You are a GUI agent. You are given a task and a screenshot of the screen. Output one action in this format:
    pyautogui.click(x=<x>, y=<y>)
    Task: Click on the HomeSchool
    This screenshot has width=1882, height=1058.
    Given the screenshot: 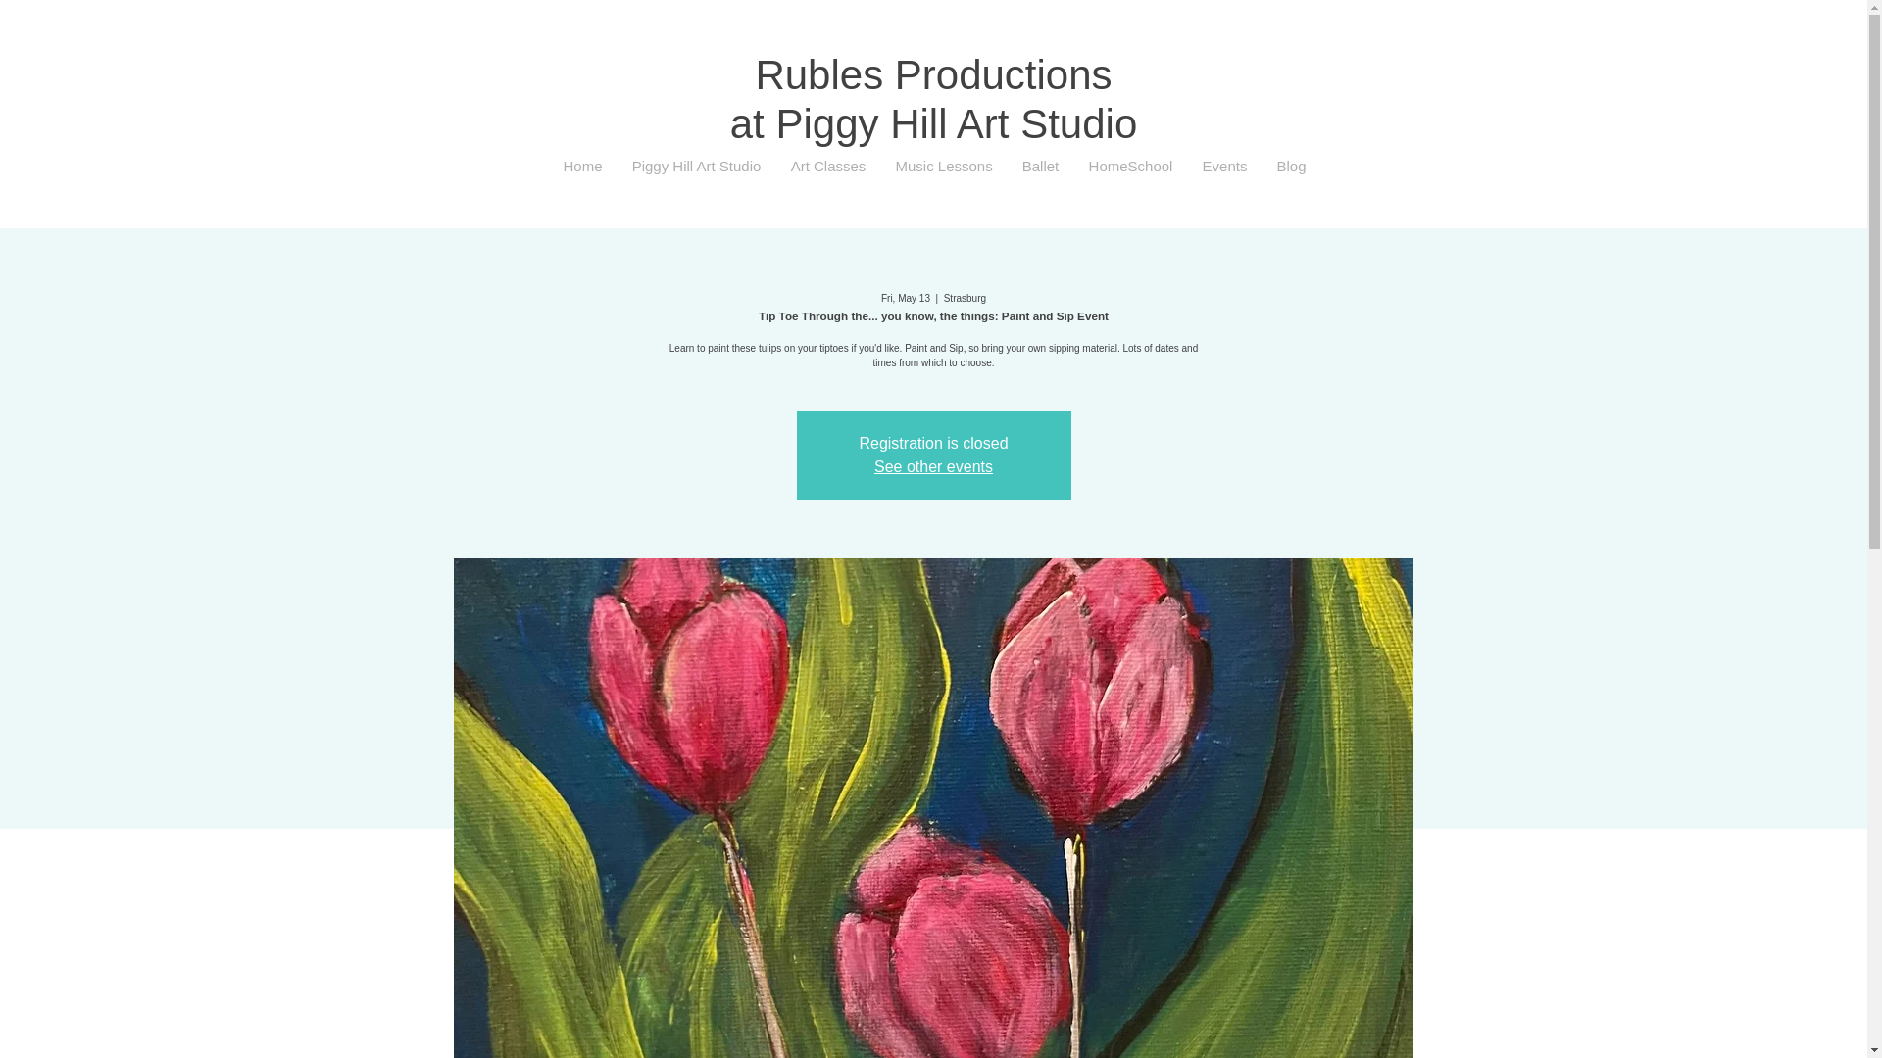 What is the action you would take?
    pyautogui.click(x=1131, y=167)
    